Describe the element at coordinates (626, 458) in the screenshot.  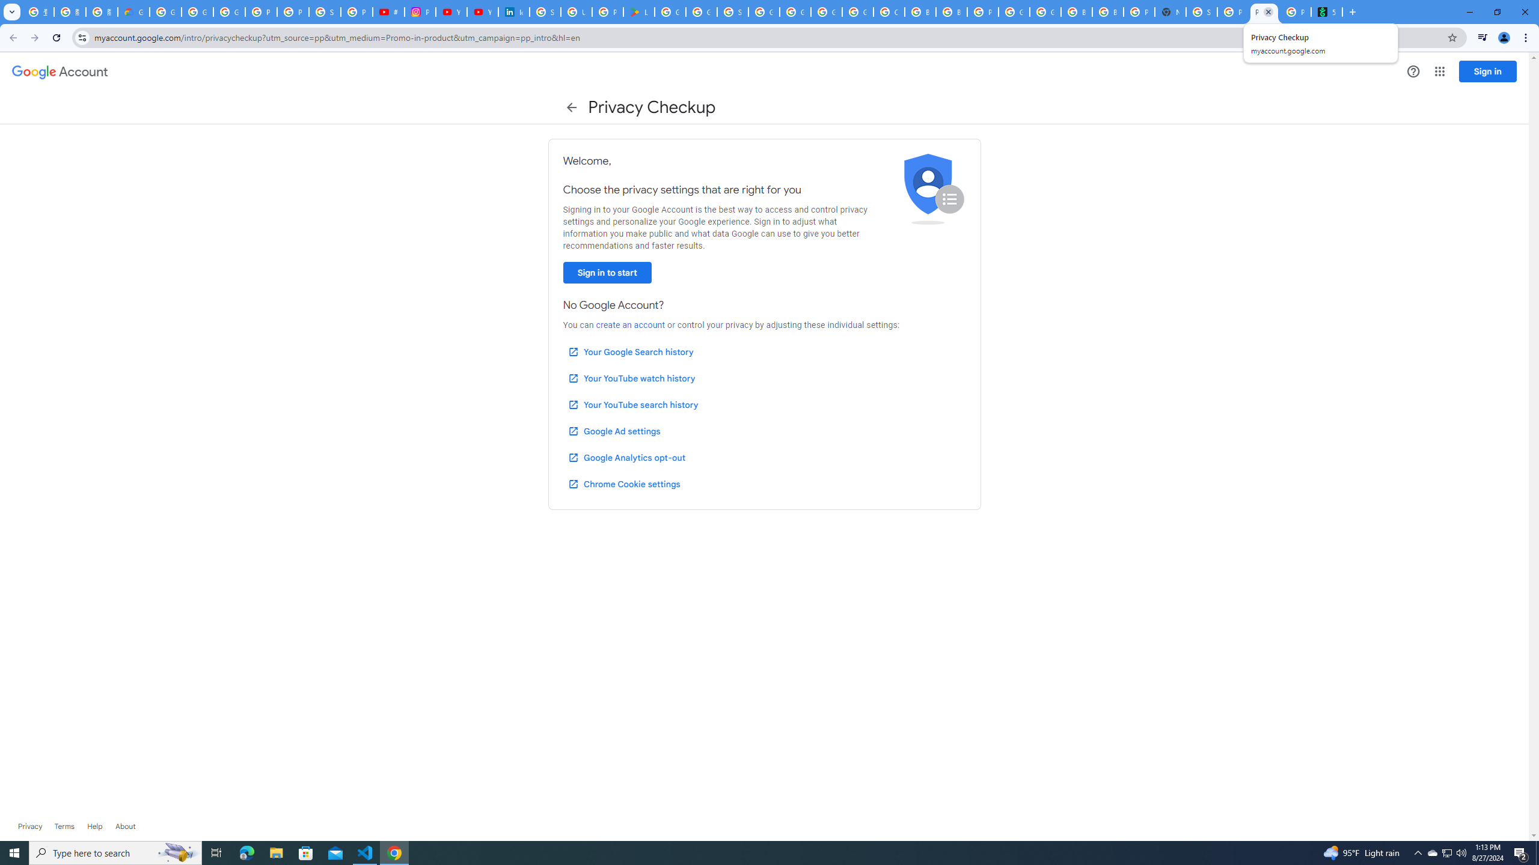
I see `Google Analytics opt-out` at that location.